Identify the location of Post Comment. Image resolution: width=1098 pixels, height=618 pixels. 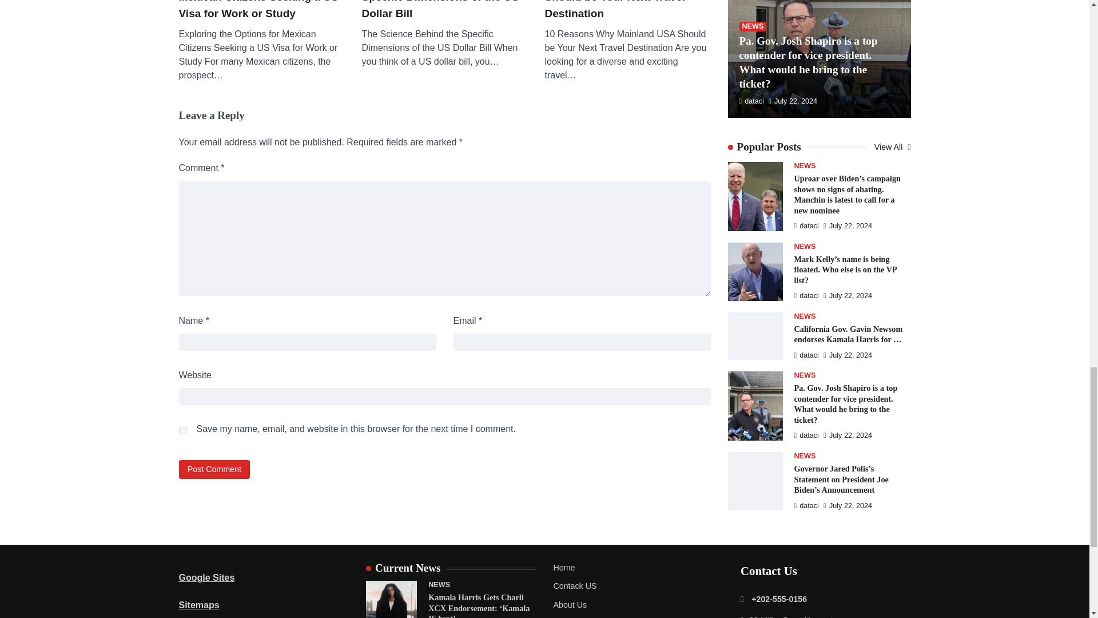
(214, 469).